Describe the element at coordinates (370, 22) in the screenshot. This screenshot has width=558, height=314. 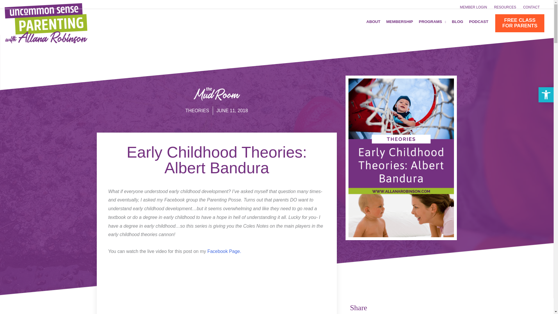
I see `BLOG` at that location.